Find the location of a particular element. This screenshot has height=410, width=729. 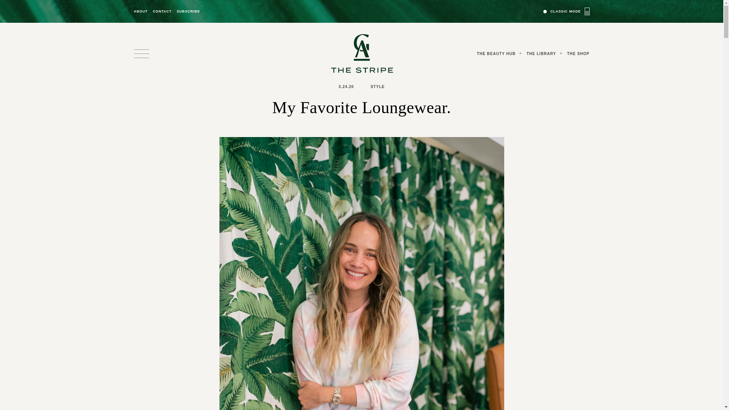

ABOUT is located at coordinates (140, 11).